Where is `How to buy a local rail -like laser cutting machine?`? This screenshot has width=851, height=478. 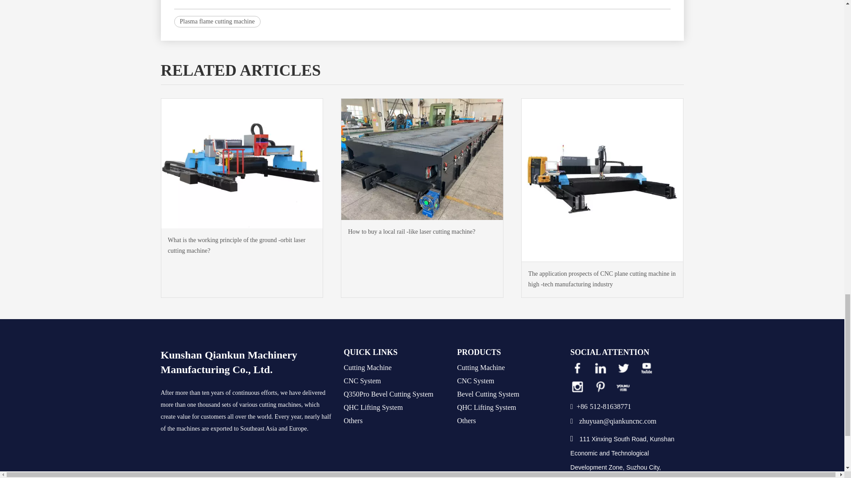
How to buy a local rail -like laser cutting machine? is located at coordinates (422, 158).